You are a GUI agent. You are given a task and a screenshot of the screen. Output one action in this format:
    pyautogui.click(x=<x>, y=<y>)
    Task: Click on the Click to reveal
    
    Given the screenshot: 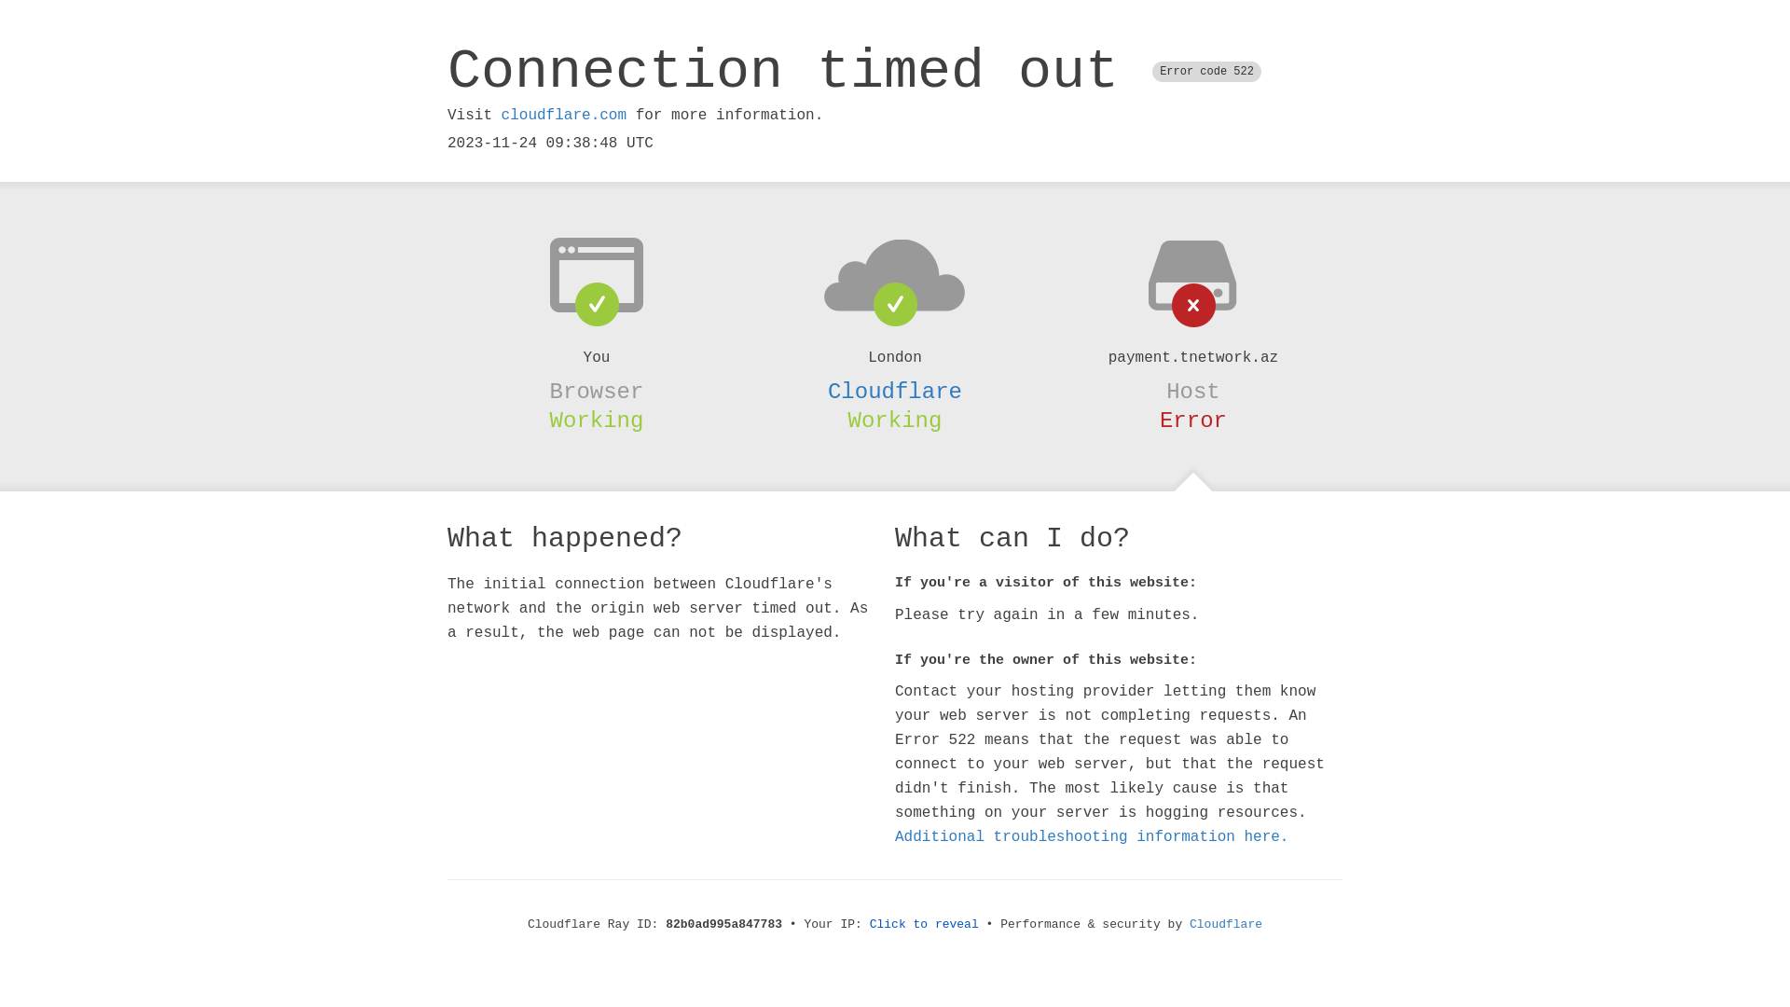 What is the action you would take?
    pyautogui.click(x=925, y=925)
    